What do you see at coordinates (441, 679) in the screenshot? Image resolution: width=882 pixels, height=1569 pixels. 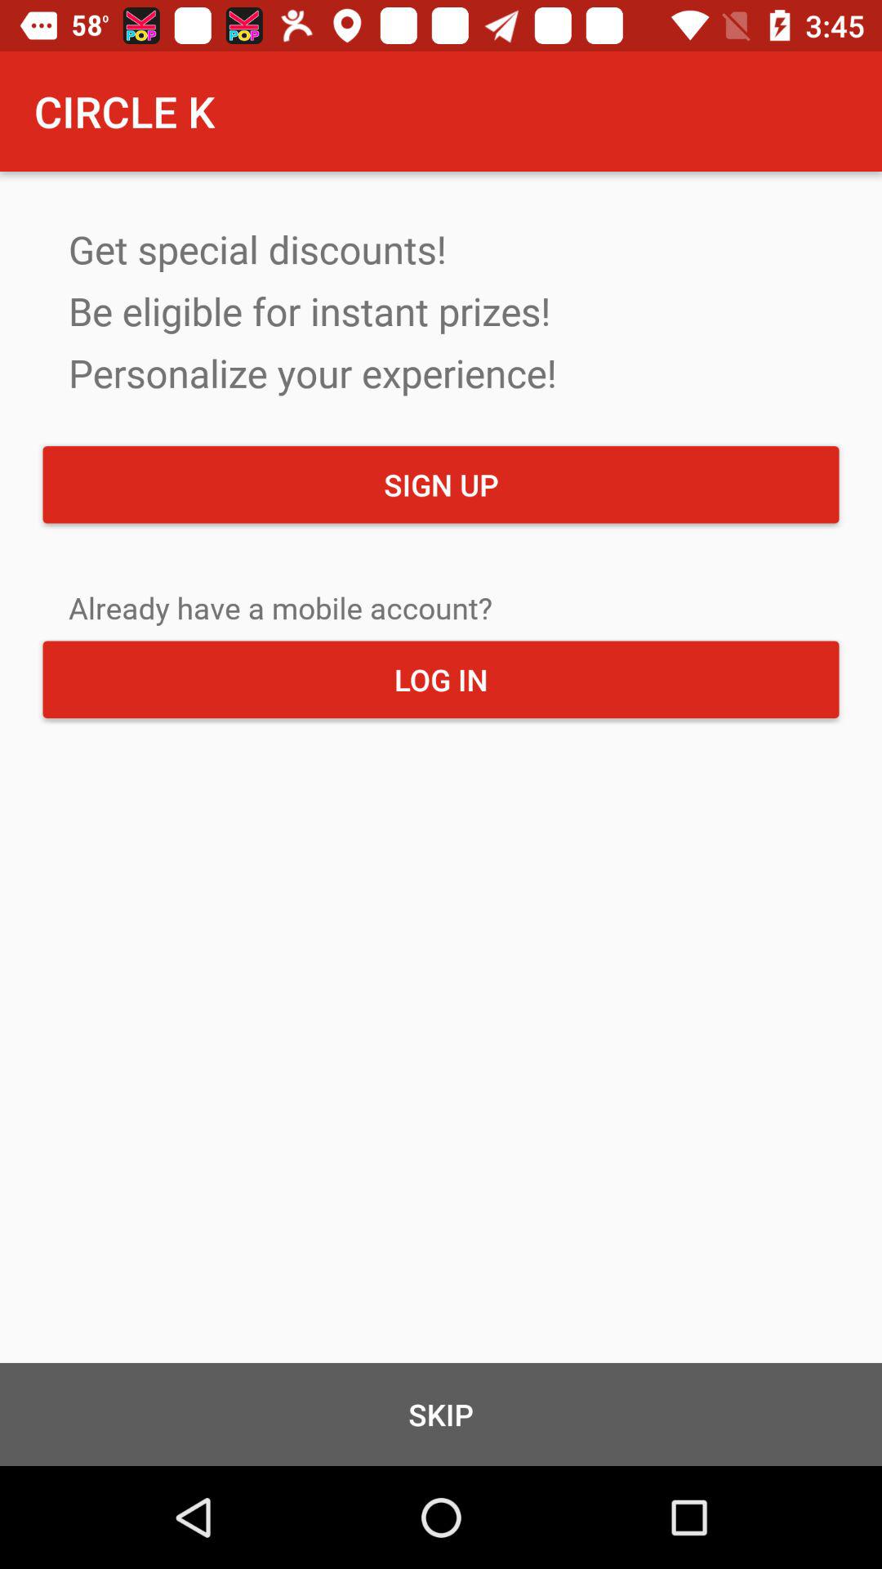 I see `tap log in` at bounding box center [441, 679].